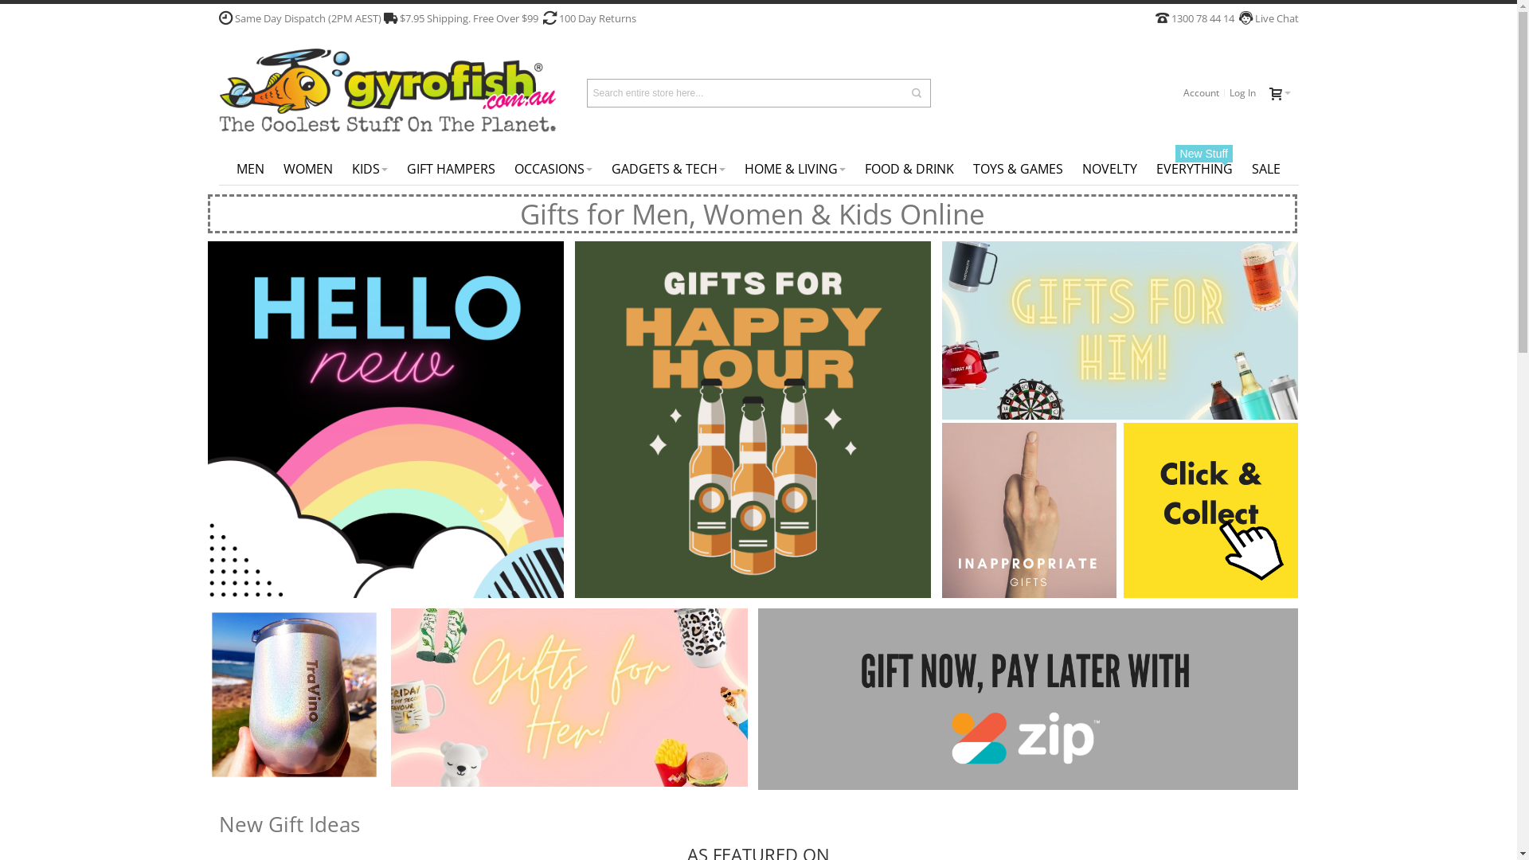  Describe the element at coordinates (1202, 18) in the screenshot. I see ` 1300 78 44 14 ` at that location.